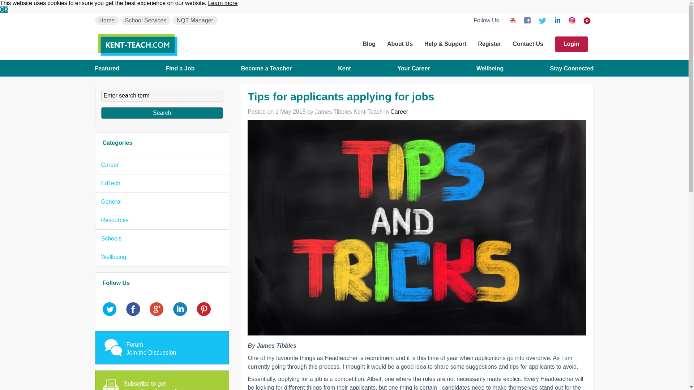 This screenshot has width=694, height=390. I want to click on EdTech, so click(111, 183).